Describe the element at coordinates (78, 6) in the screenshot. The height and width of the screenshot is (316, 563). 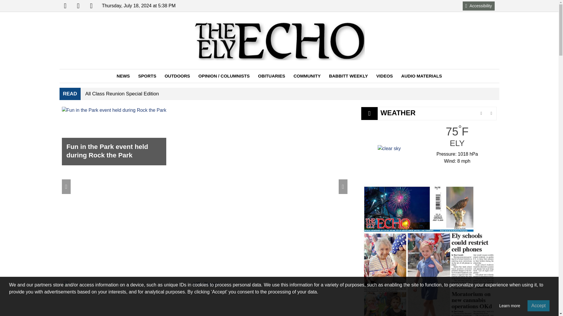
I see `X.com` at that location.